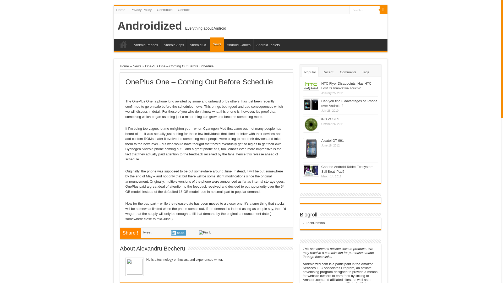  What do you see at coordinates (238, 45) in the screenshot?
I see `Android Games` at bounding box center [238, 45].